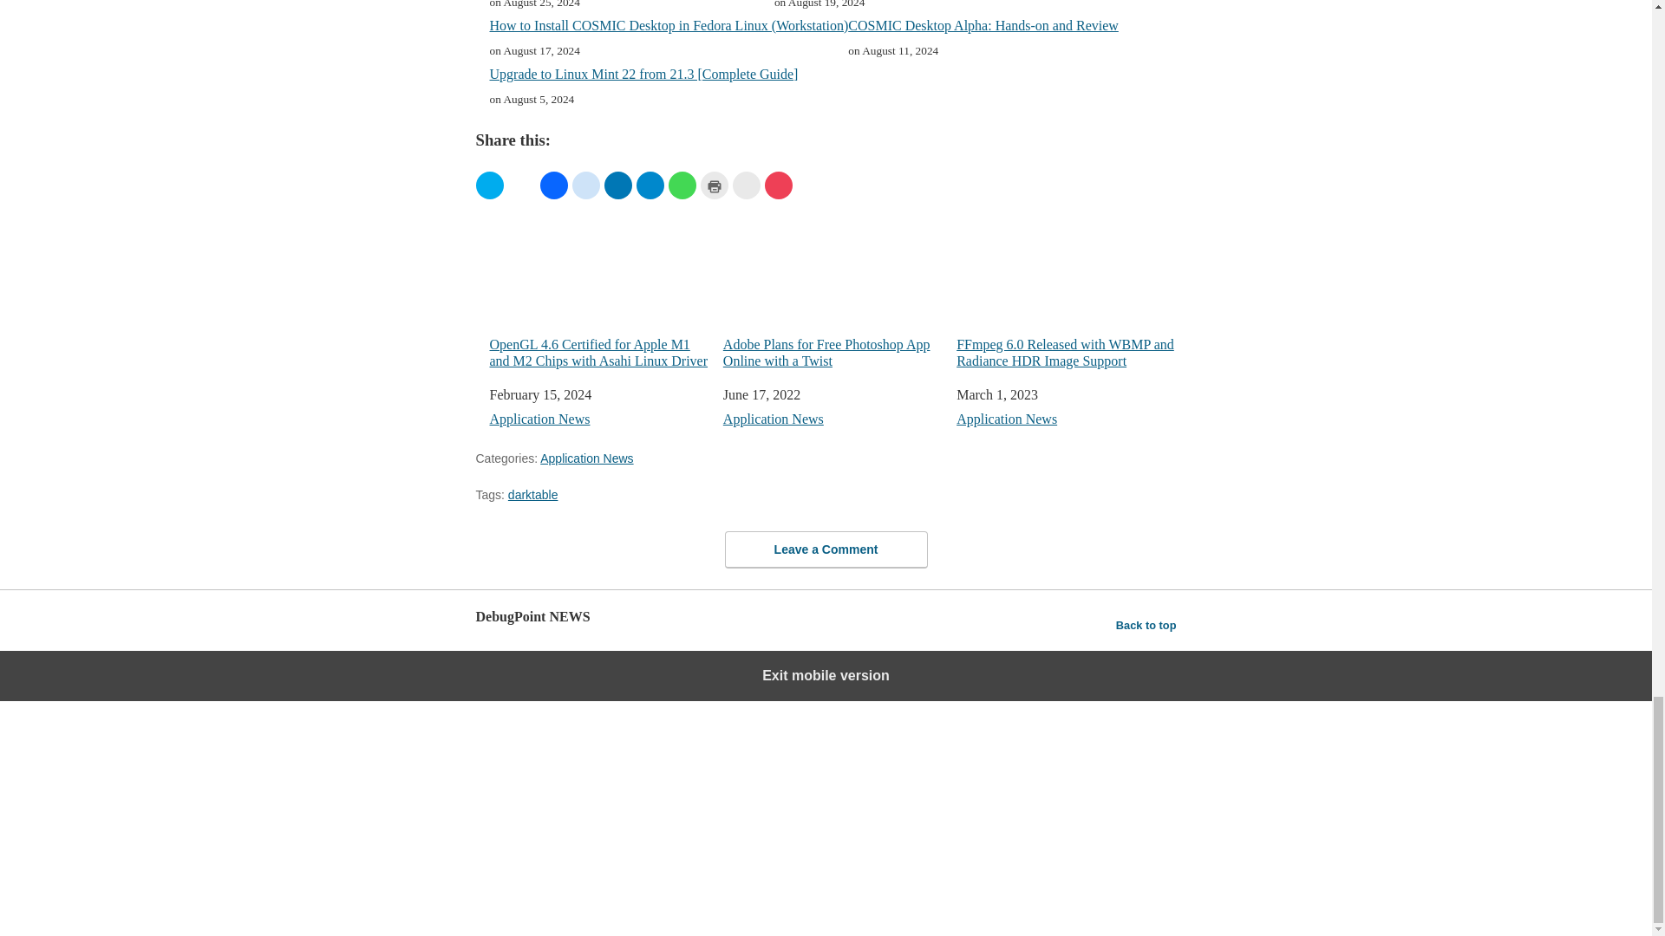 Image resolution: width=1665 pixels, height=936 pixels. What do you see at coordinates (774, 419) in the screenshot?
I see `Application News` at bounding box center [774, 419].